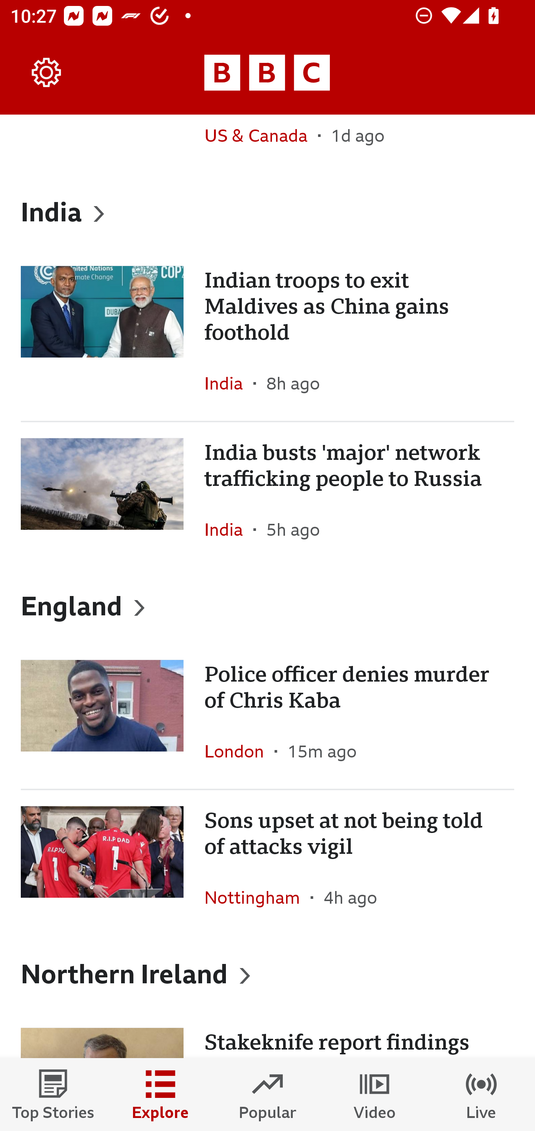 The width and height of the screenshot is (535, 1131). Describe the element at coordinates (53, 1095) in the screenshot. I see `Top Stories` at that location.